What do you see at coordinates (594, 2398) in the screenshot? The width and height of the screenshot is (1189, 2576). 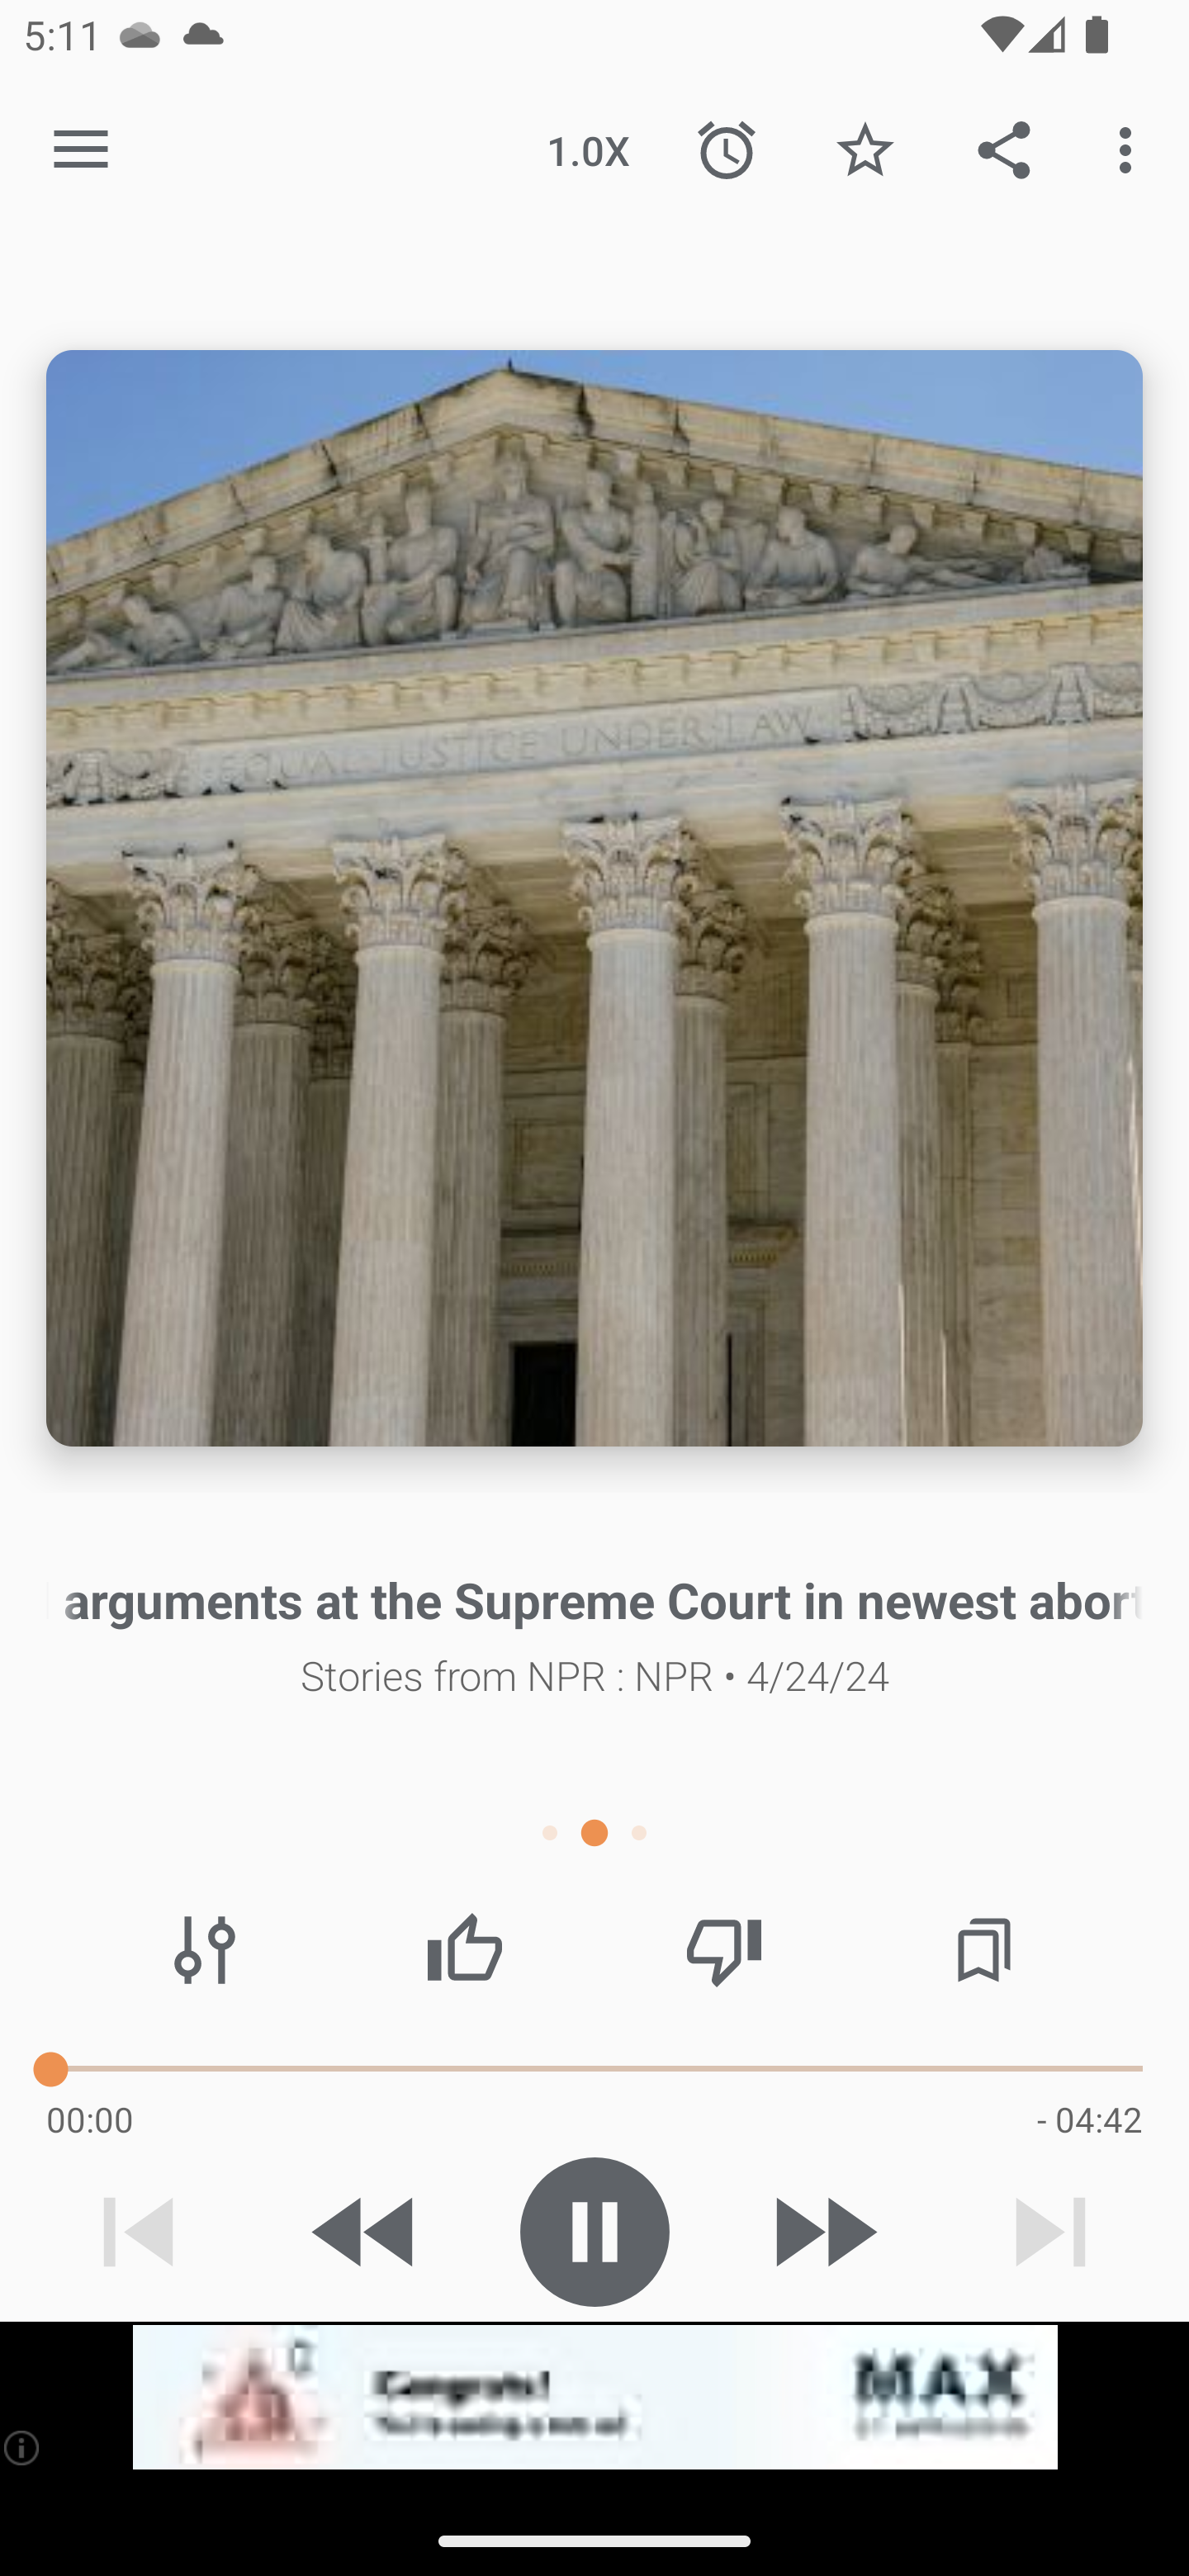 I see `app-monetization` at bounding box center [594, 2398].